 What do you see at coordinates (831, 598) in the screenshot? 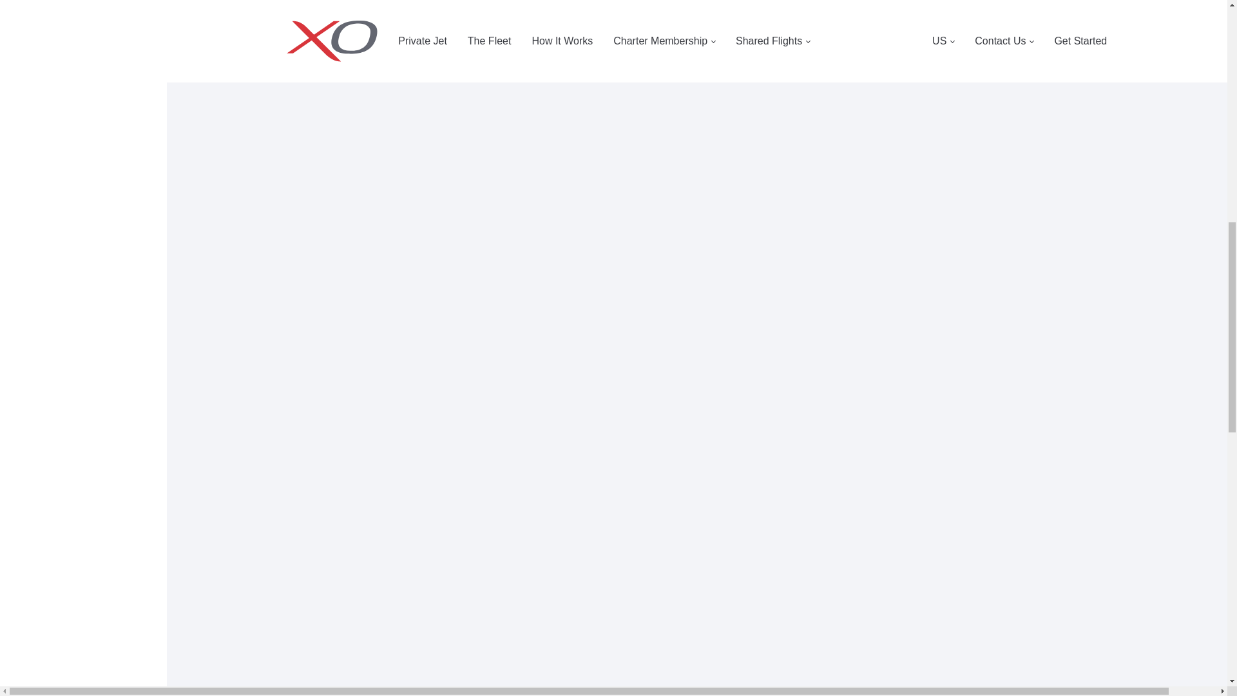
I see `La Veduta` at bounding box center [831, 598].